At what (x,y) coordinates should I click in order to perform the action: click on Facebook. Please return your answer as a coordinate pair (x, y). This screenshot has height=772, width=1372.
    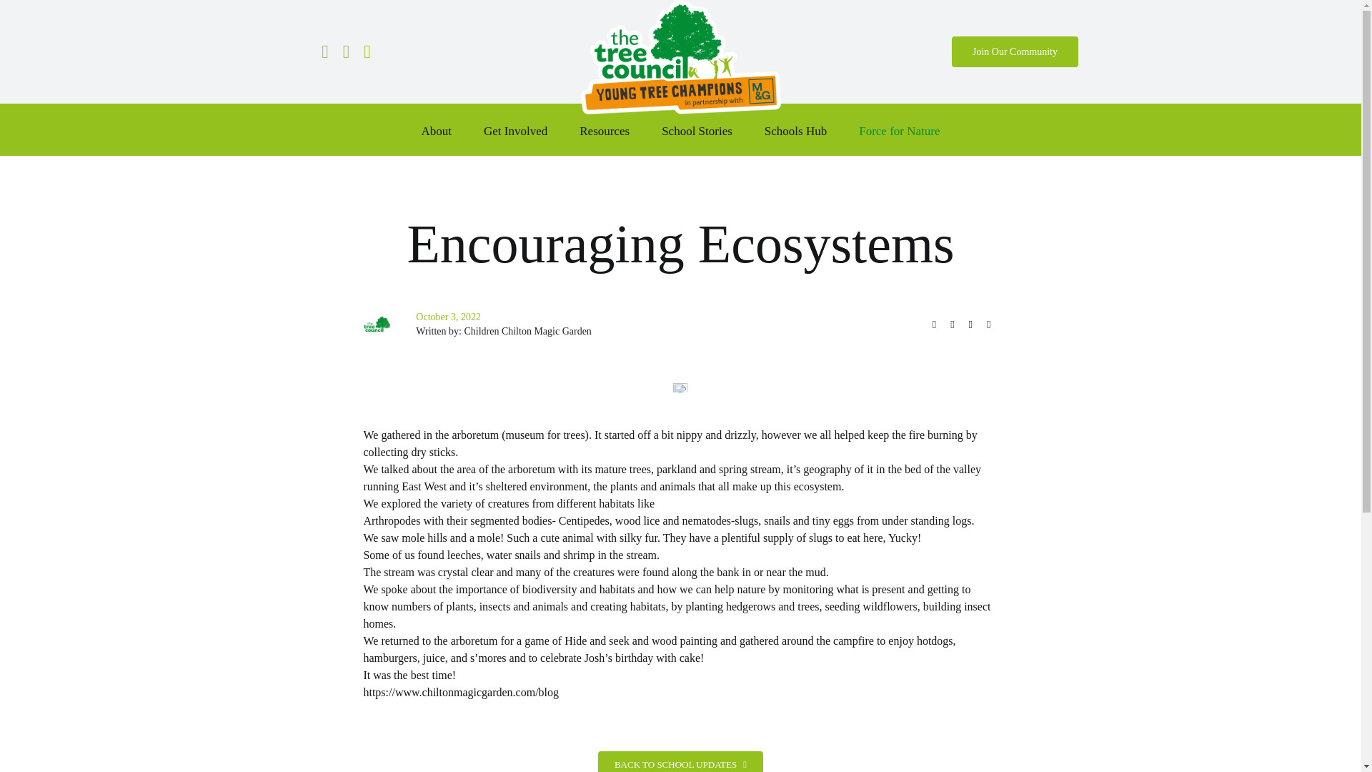
    Looking at the image, I should click on (934, 325).